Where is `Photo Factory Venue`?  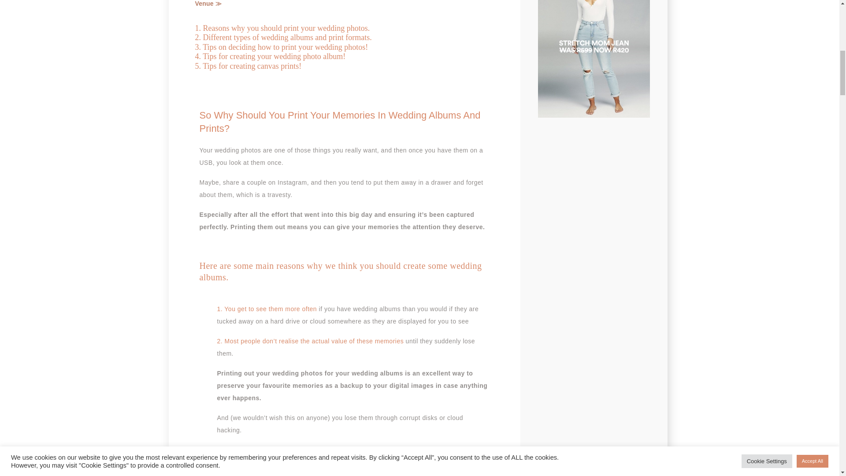
Photo Factory Venue is located at coordinates (341, 4).